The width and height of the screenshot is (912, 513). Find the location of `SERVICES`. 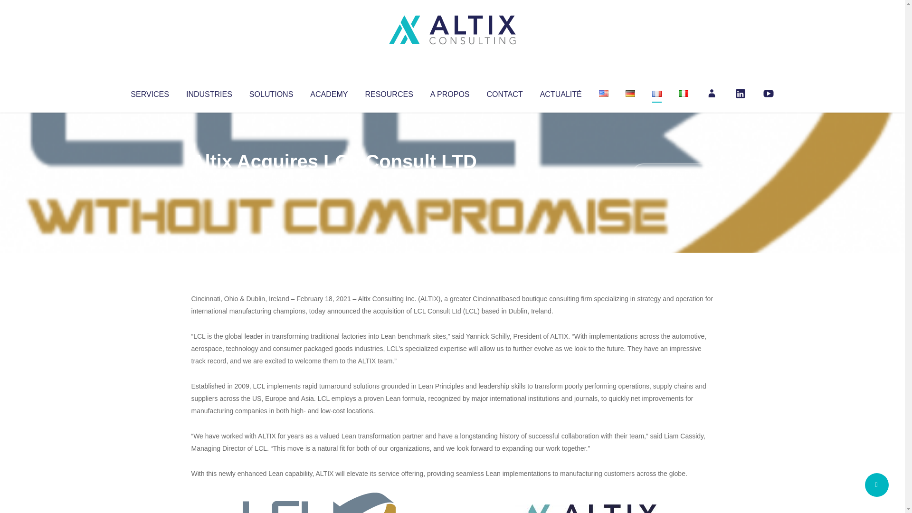

SERVICES is located at coordinates (149, 92).